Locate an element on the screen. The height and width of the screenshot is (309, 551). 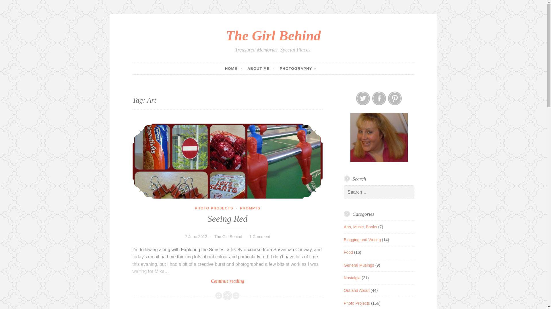
Seeing Red is located at coordinates (228, 267).